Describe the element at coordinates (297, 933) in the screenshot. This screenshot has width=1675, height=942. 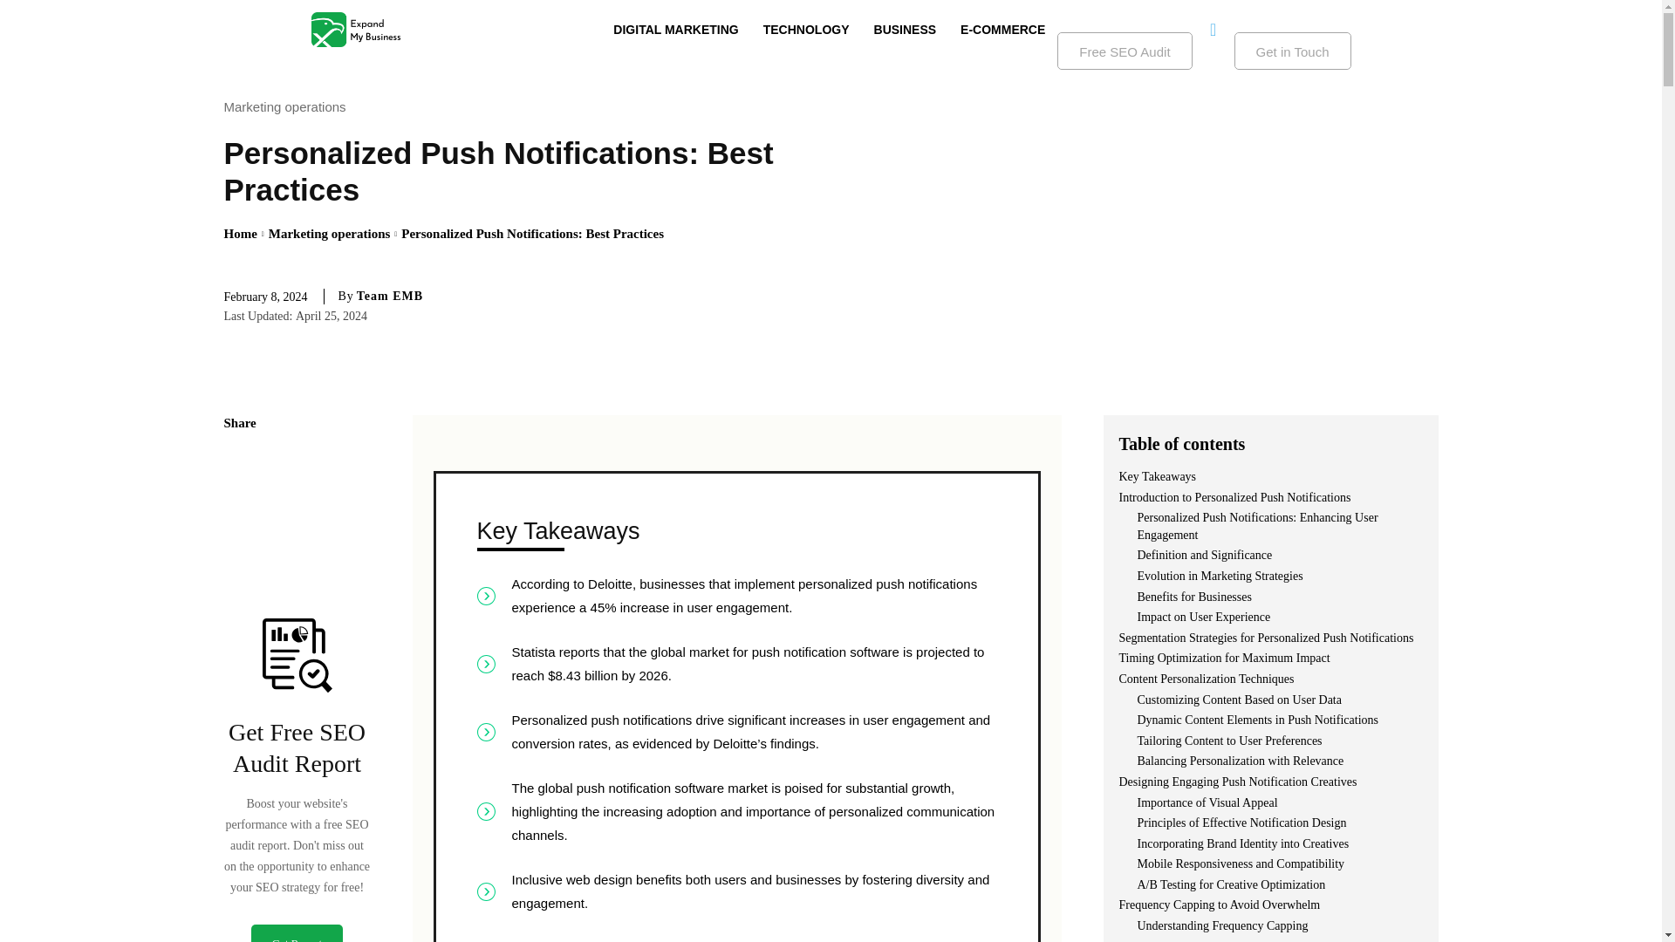
I see `Get Report` at that location.